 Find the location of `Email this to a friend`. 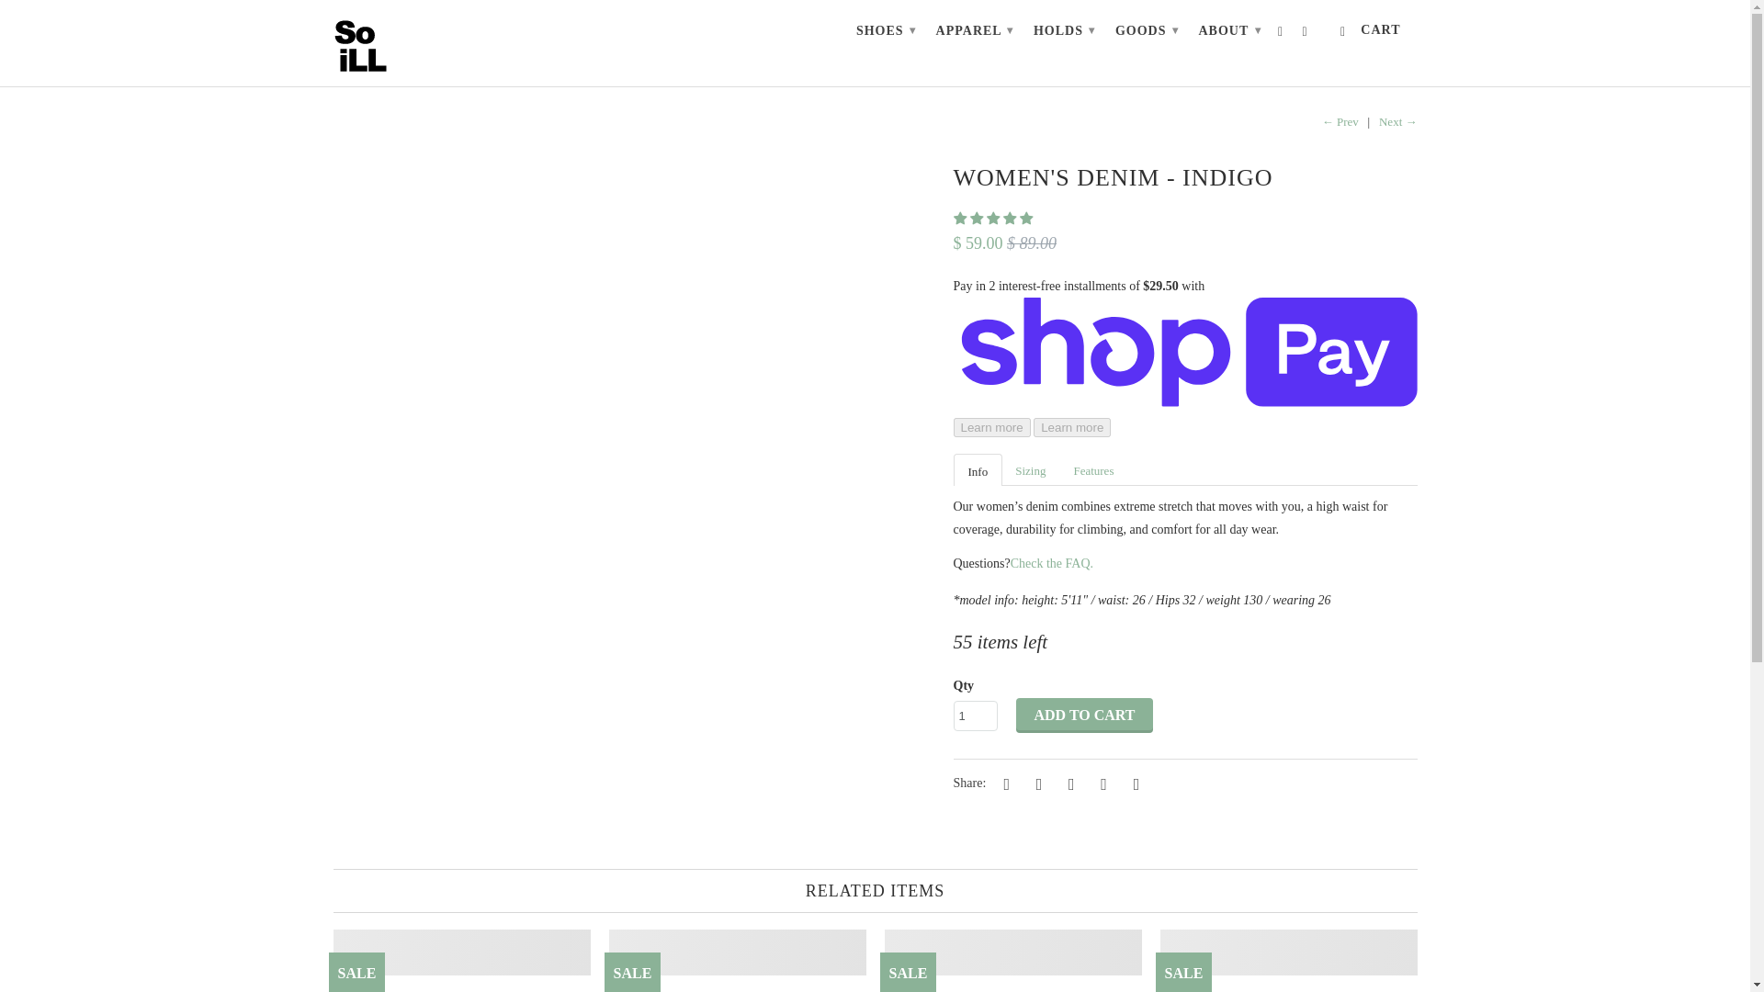

Email this to a friend is located at coordinates (1133, 783).